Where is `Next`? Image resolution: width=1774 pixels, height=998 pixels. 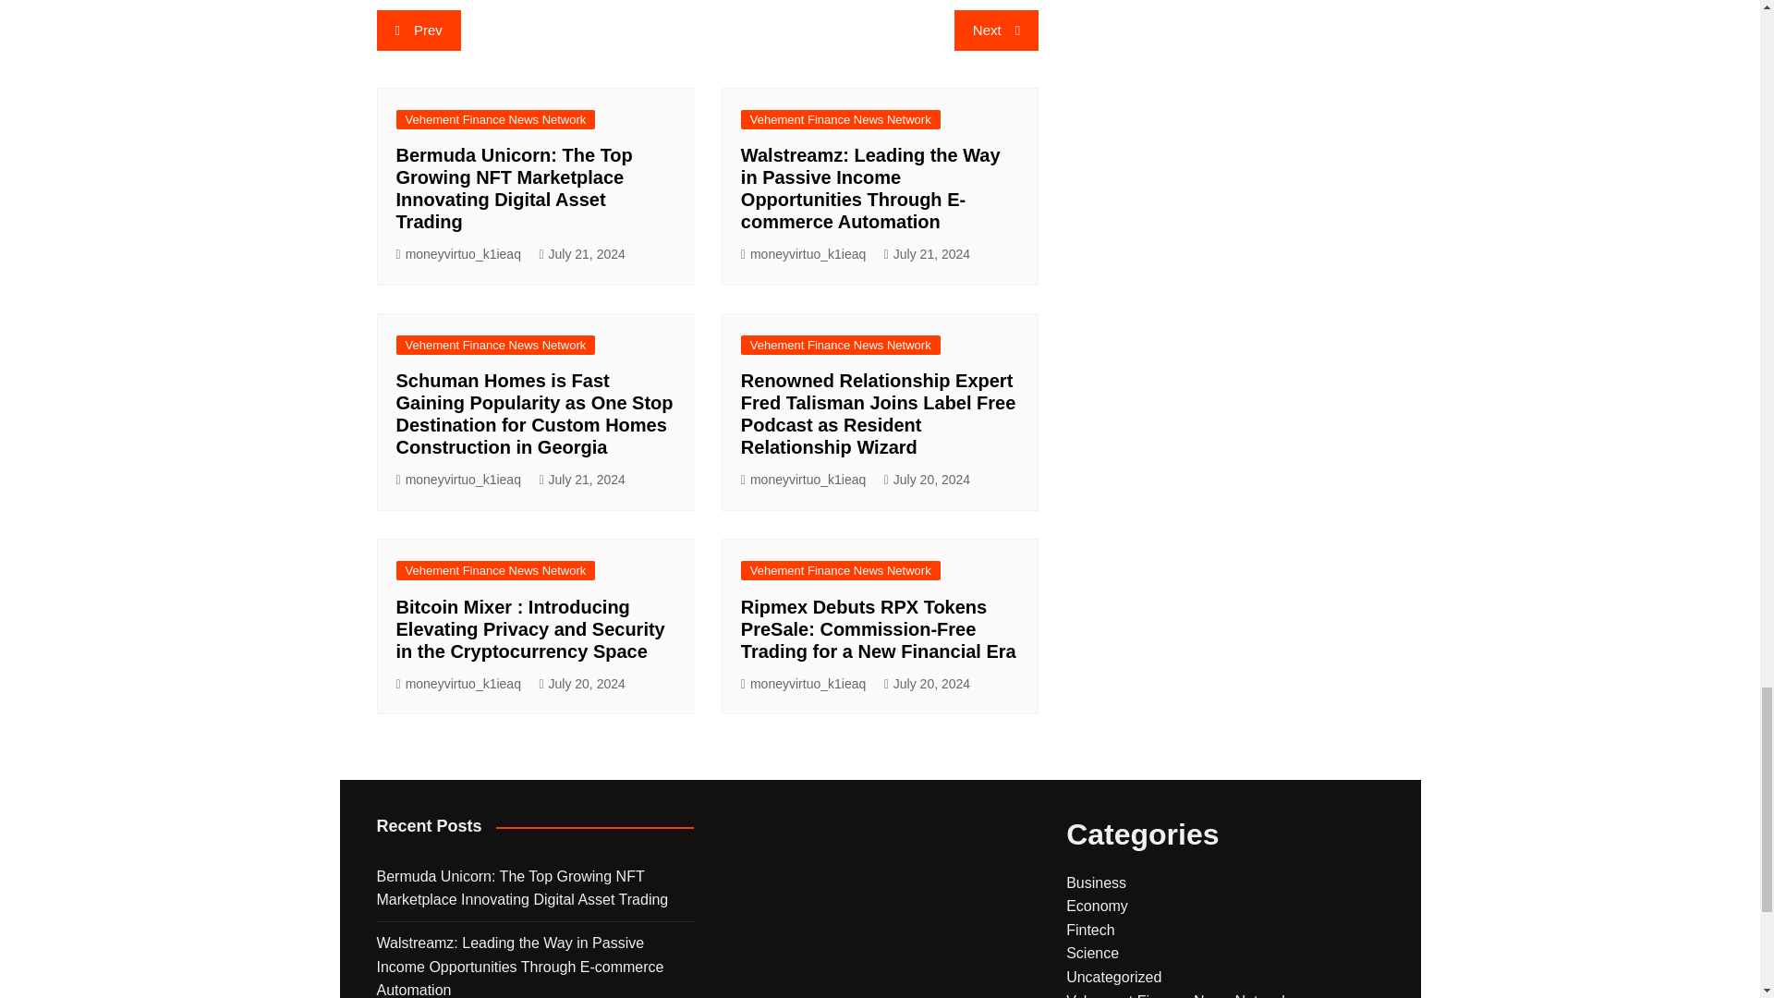
Next is located at coordinates (996, 30).